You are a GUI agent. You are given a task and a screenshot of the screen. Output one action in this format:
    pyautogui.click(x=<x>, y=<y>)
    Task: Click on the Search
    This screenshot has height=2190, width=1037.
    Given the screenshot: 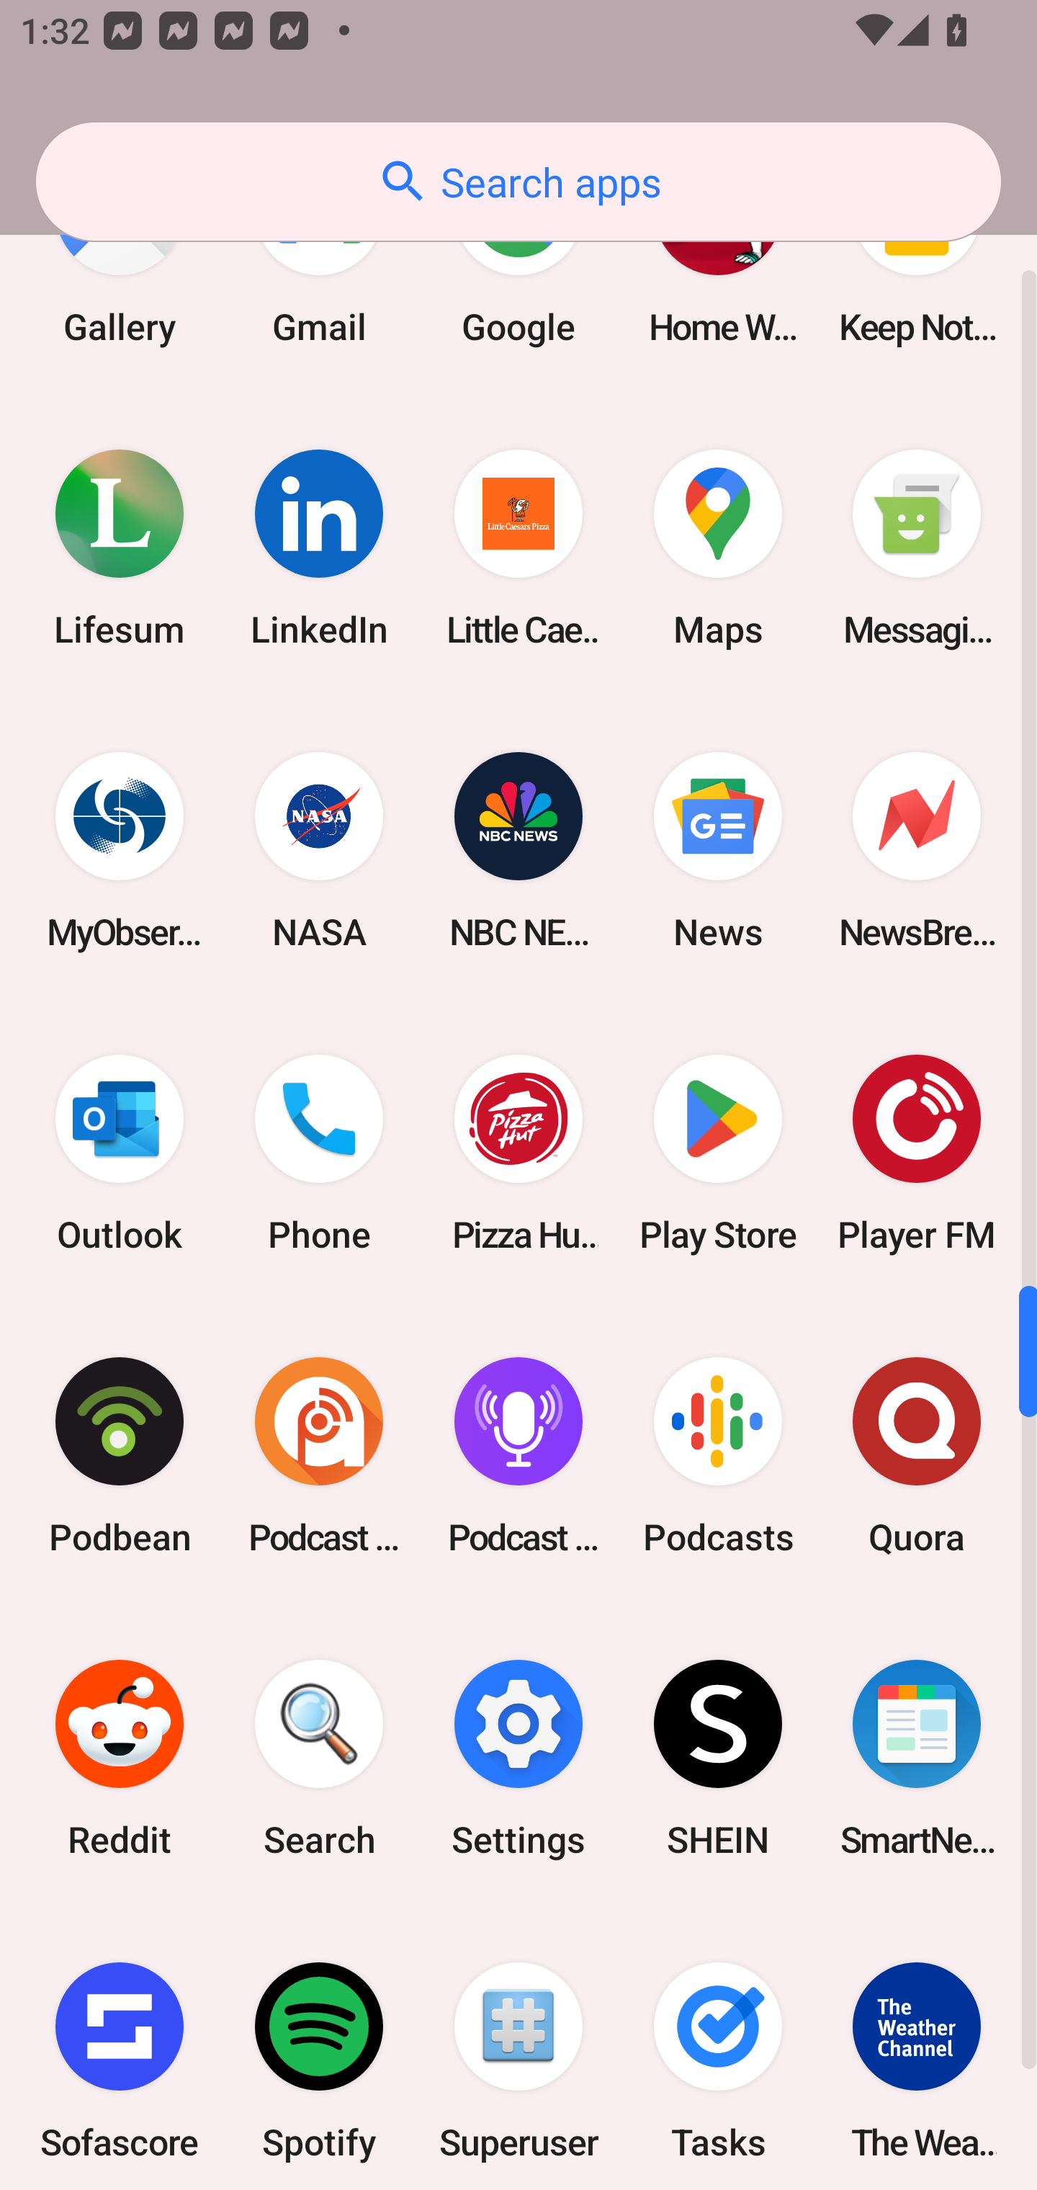 What is the action you would take?
    pyautogui.click(x=319, y=1758)
    